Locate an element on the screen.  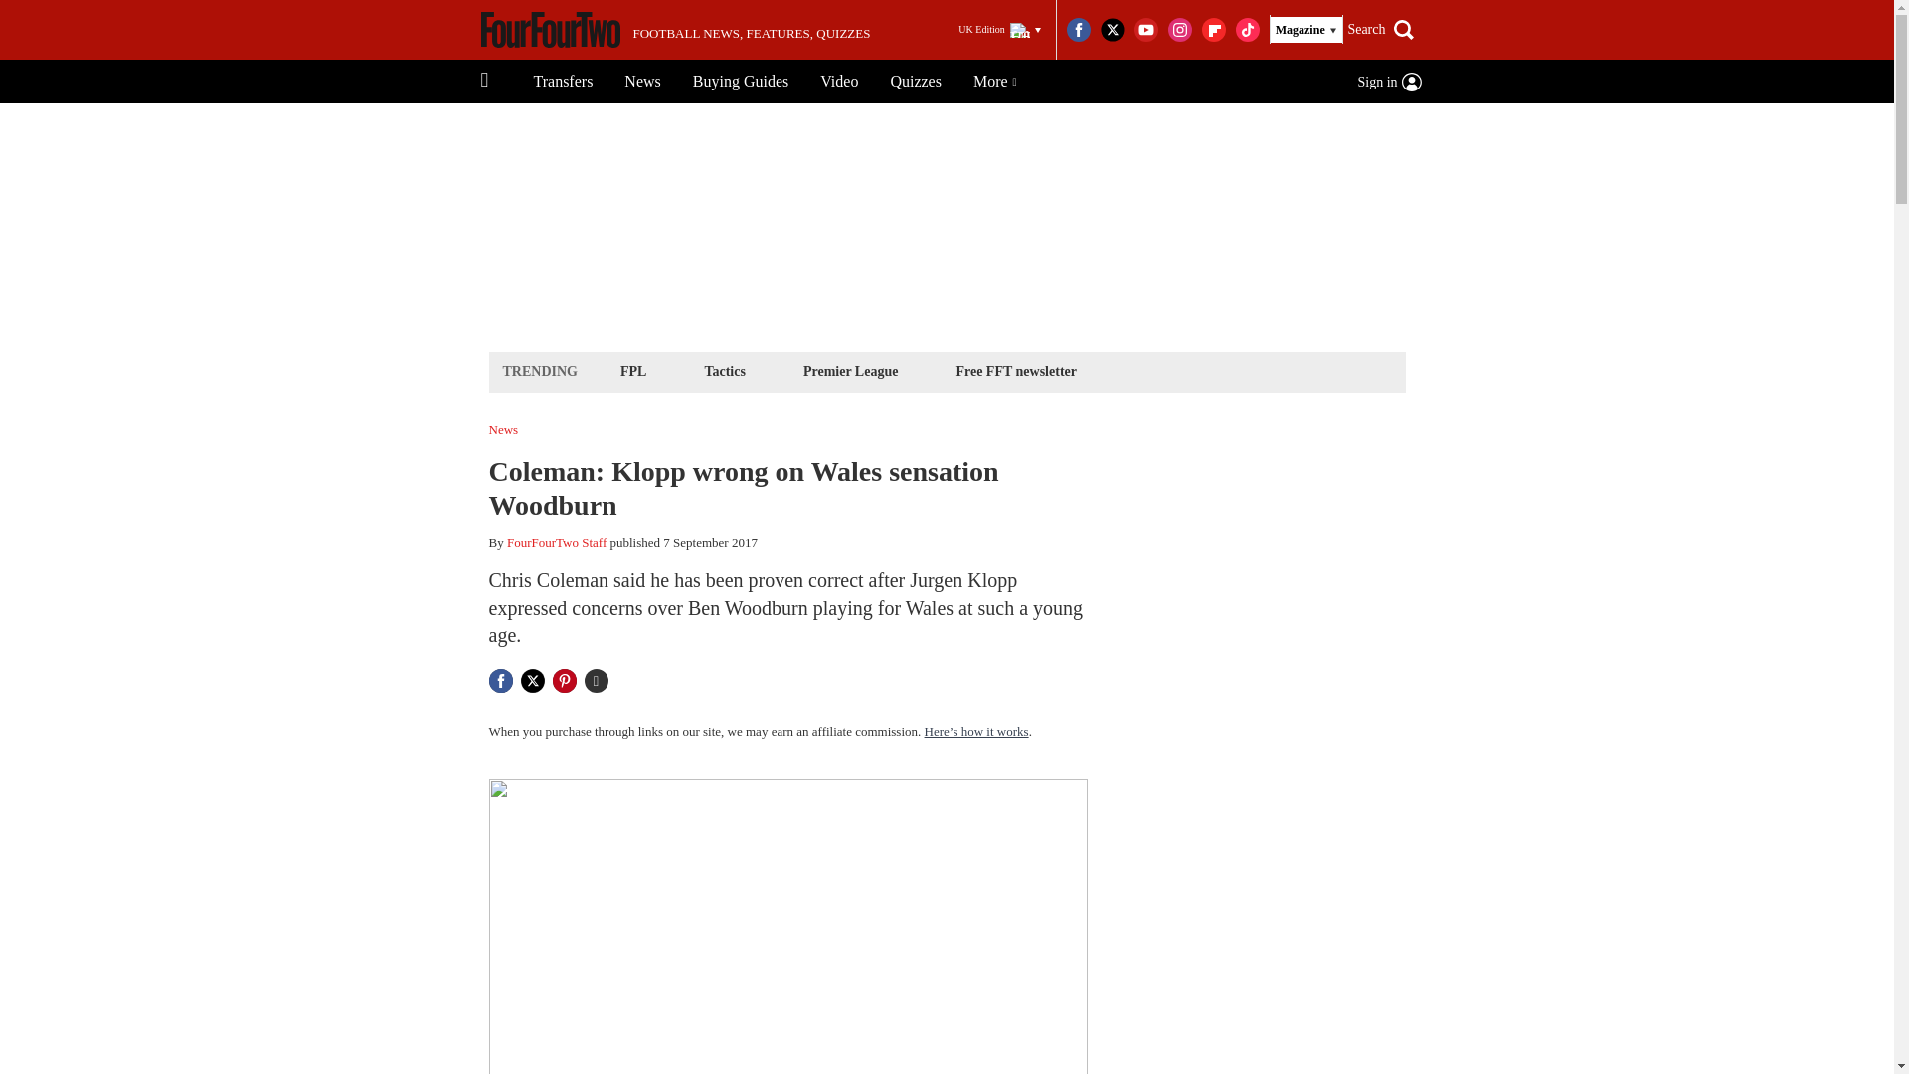
Buying Guides is located at coordinates (740, 82).